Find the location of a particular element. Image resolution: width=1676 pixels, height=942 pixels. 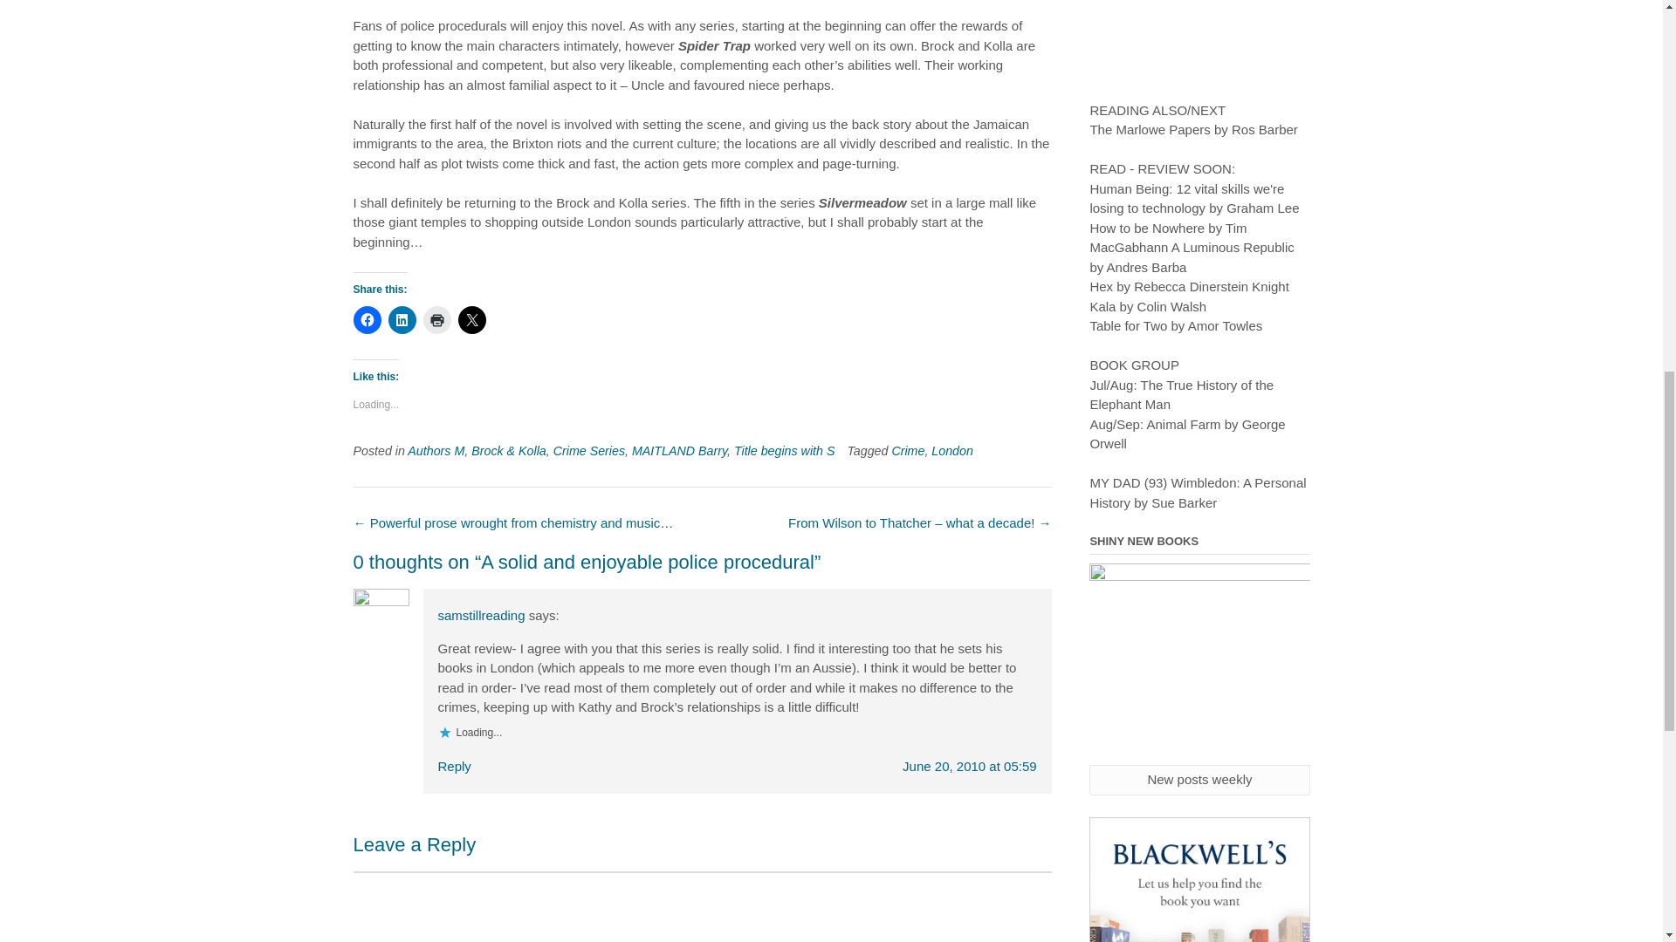

Authors M is located at coordinates (435, 450).